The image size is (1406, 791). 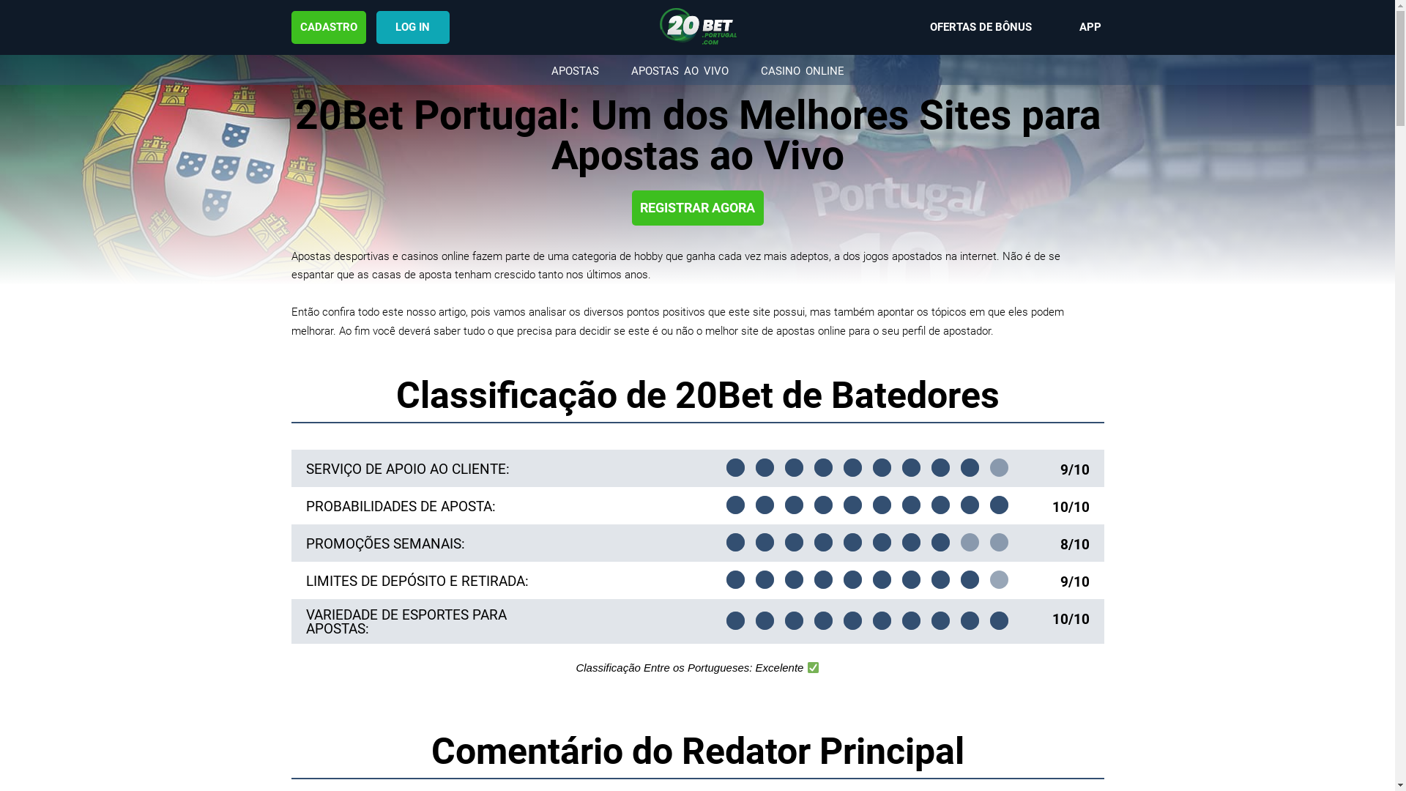 What do you see at coordinates (680, 70) in the screenshot?
I see `APOSTAS AO VIVO` at bounding box center [680, 70].